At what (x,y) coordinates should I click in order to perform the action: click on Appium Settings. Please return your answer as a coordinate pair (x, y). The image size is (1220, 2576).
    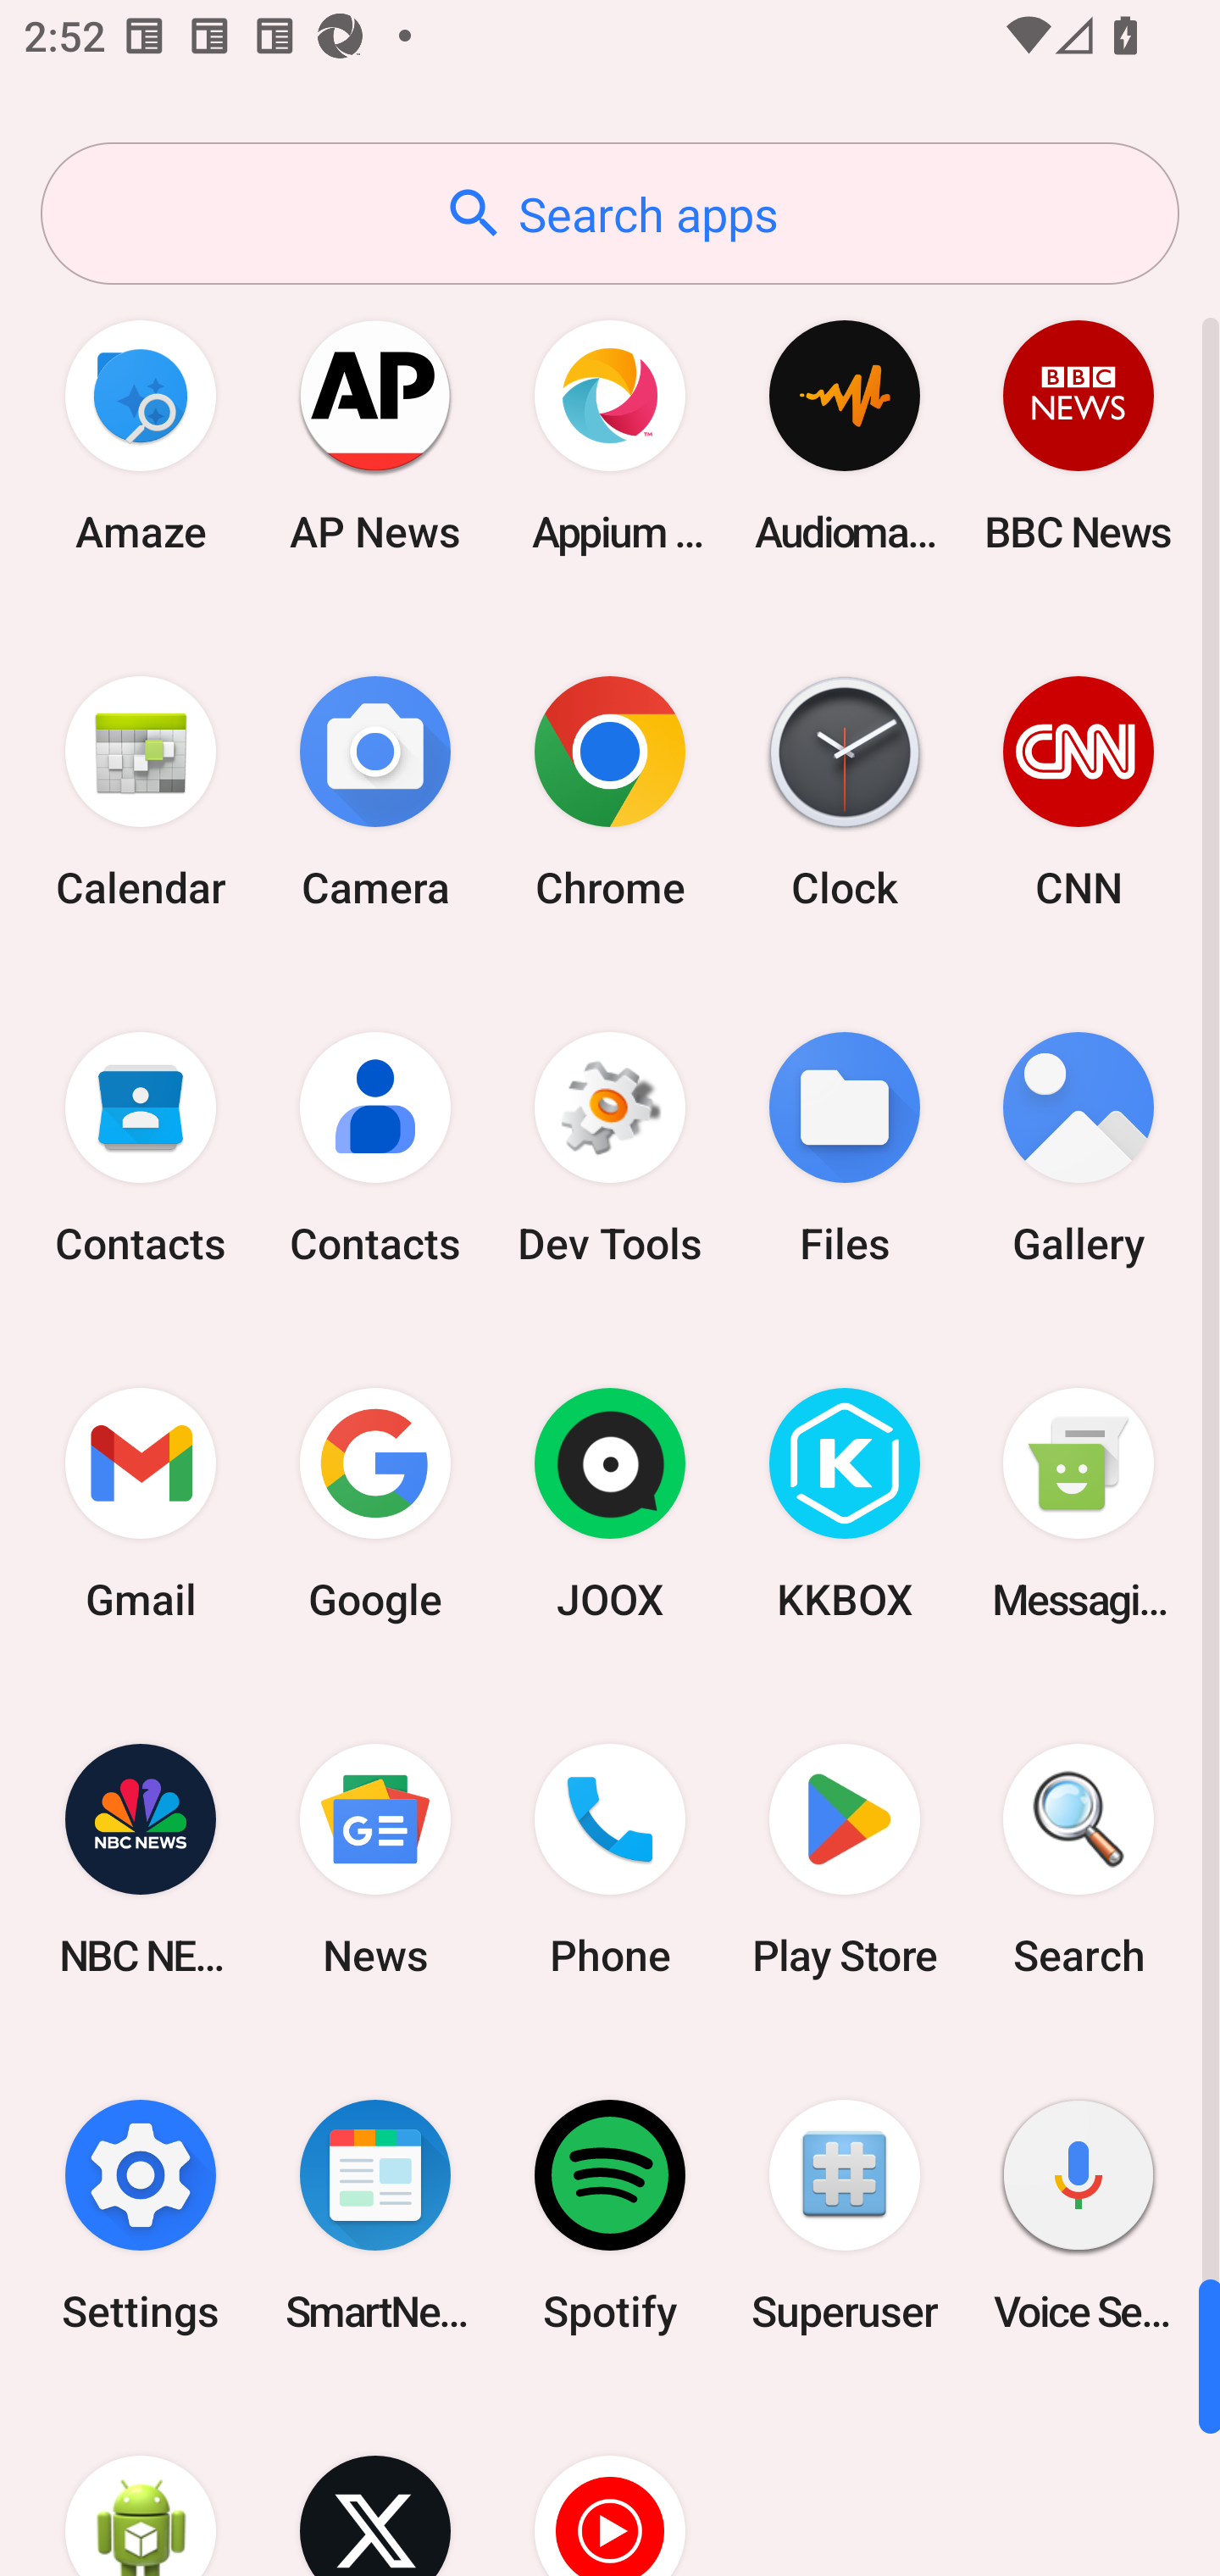
    Looking at the image, I should click on (610, 436).